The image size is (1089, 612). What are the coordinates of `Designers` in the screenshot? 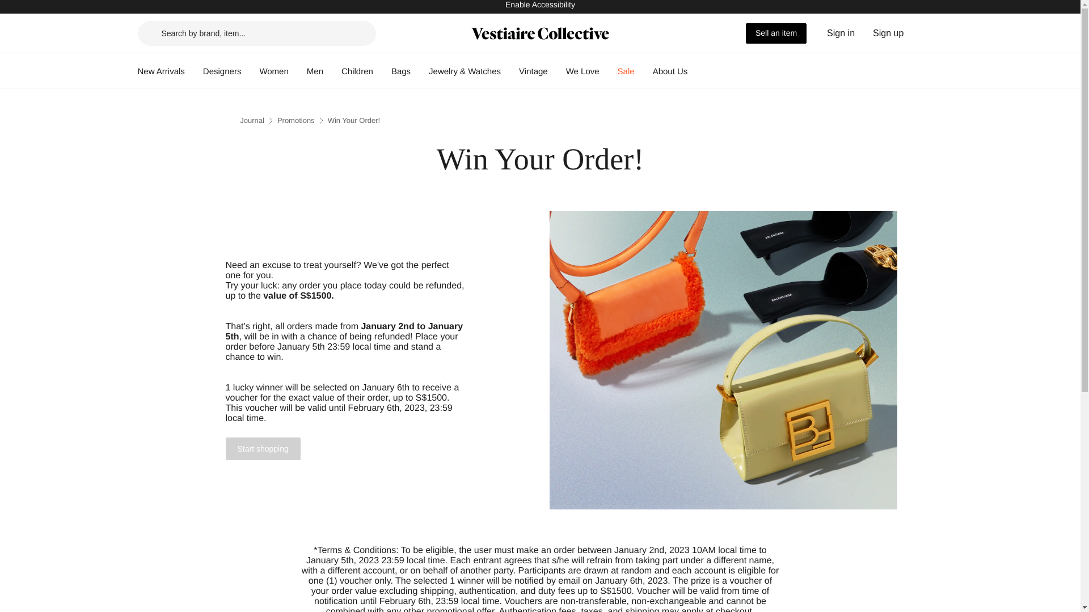 It's located at (222, 71).